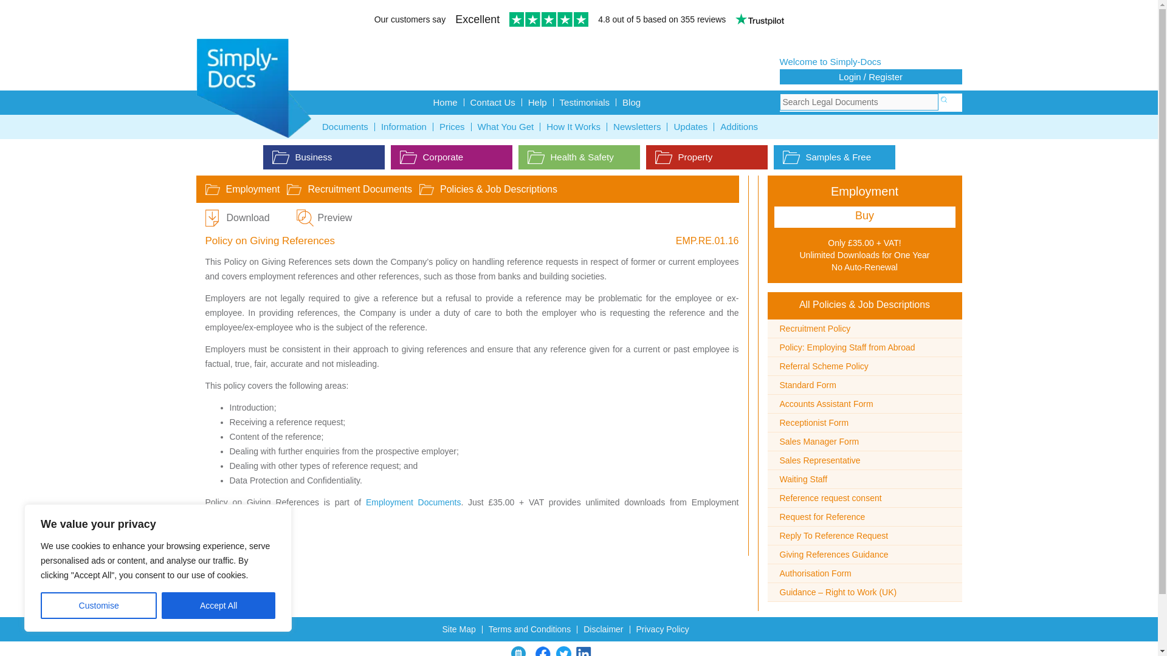 The image size is (1167, 656). What do you see at coordinates (537, 102) in the screenshot?
I see `Help` at bounding box center [537, 102].